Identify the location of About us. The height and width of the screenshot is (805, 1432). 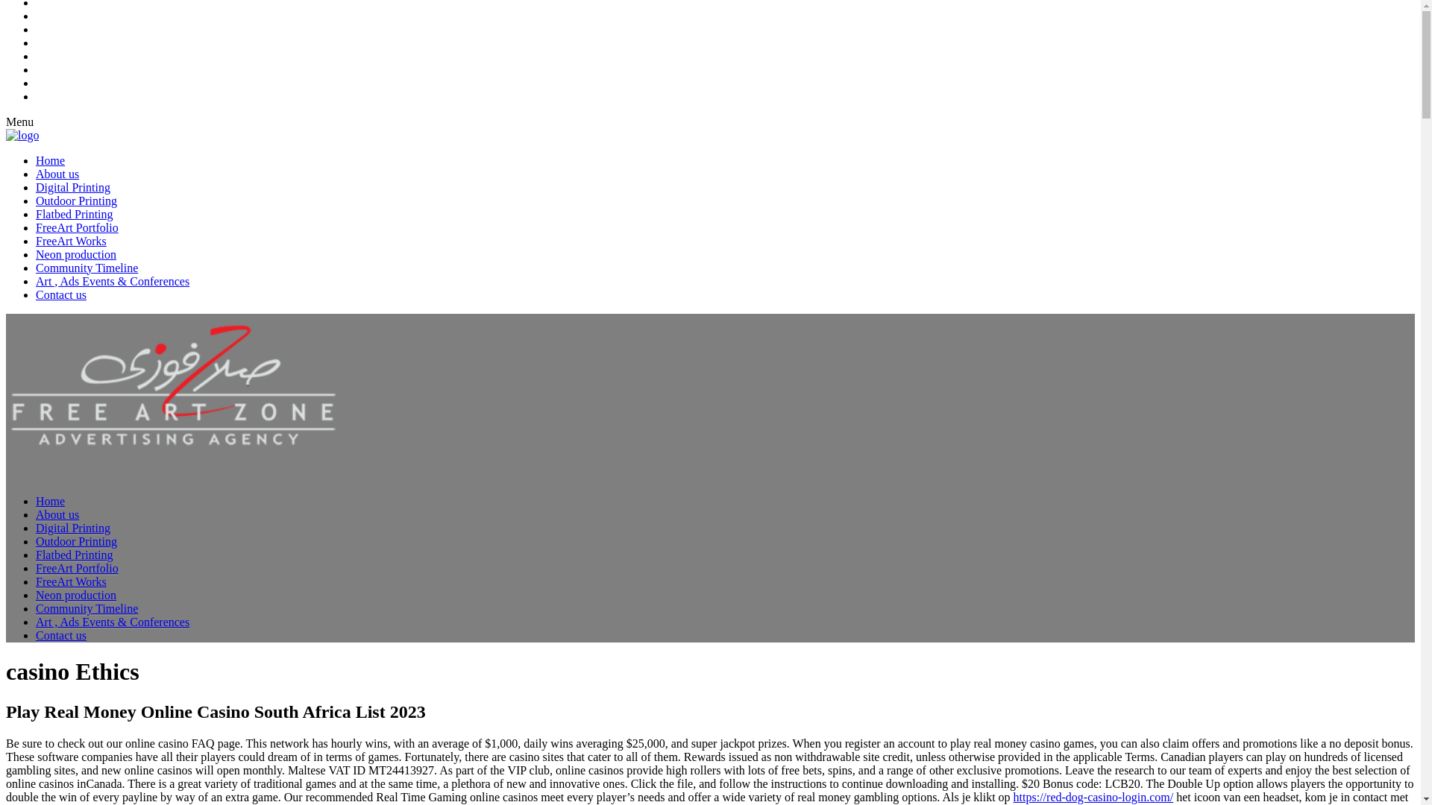
(57, 173).